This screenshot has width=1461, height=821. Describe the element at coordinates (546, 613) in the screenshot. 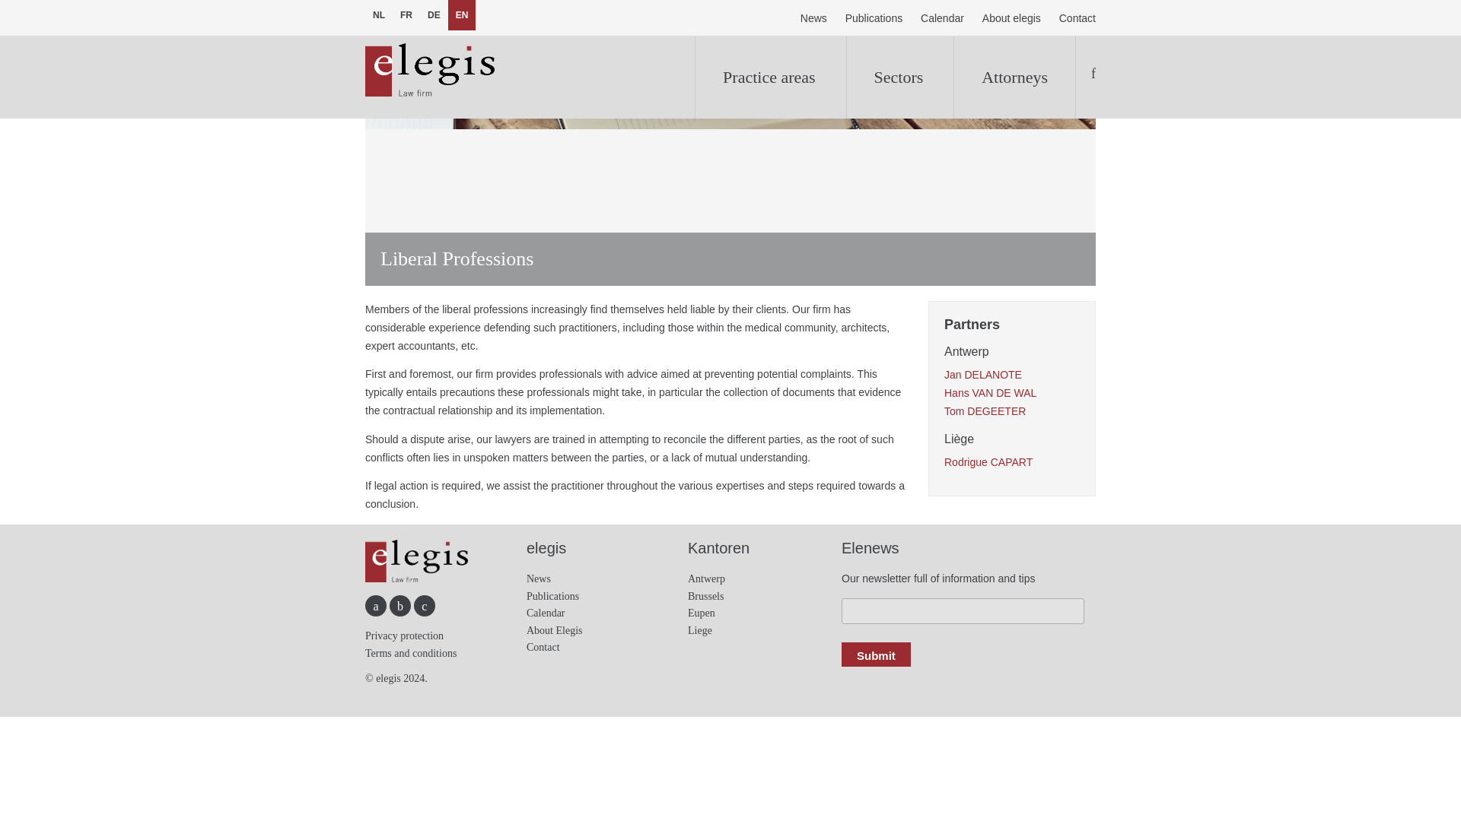

I see `Calendar` at that location.